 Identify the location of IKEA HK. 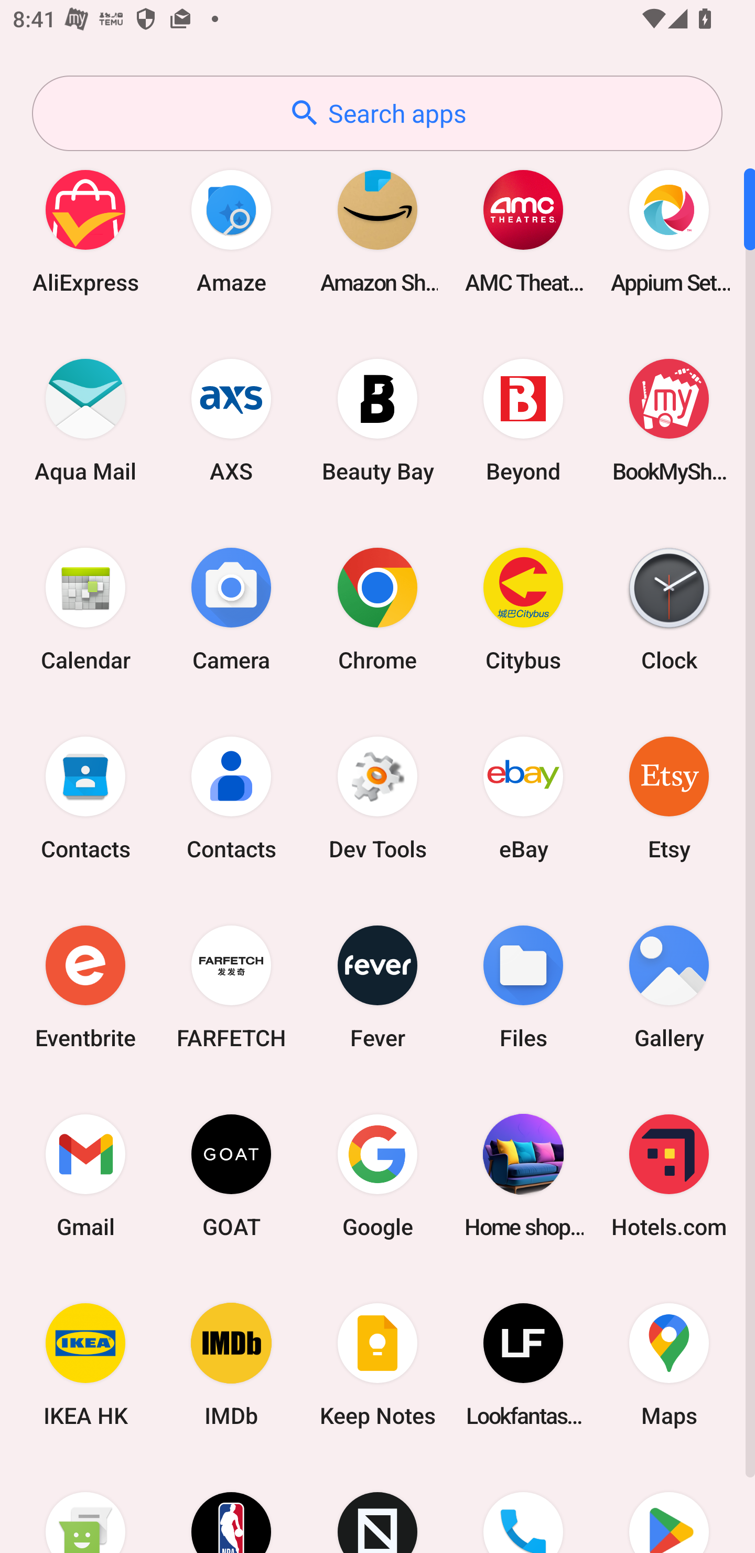
(85, 1365).